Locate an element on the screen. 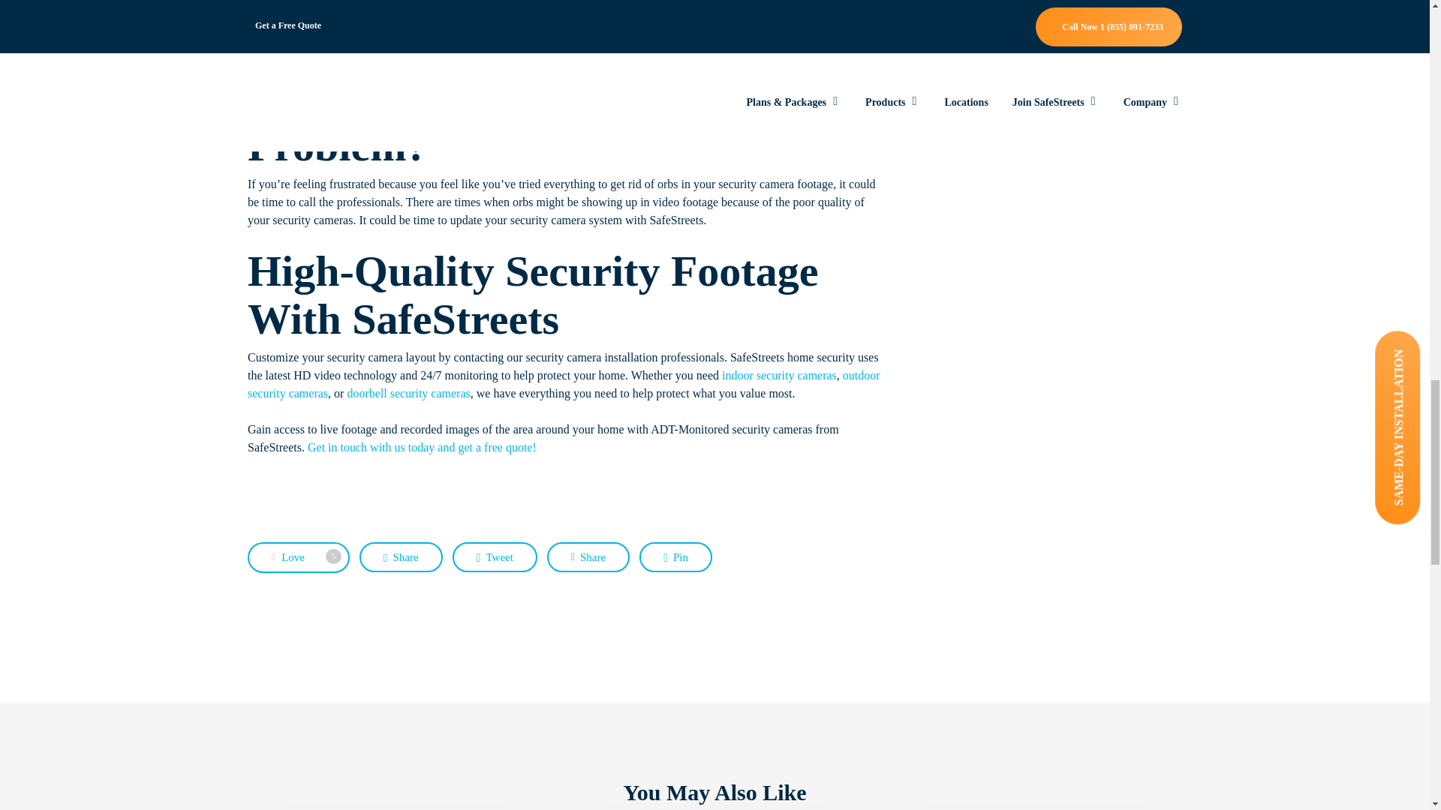 The height and width of the screenshot is (810, 1441). Share is located at coordinates (299, 556).